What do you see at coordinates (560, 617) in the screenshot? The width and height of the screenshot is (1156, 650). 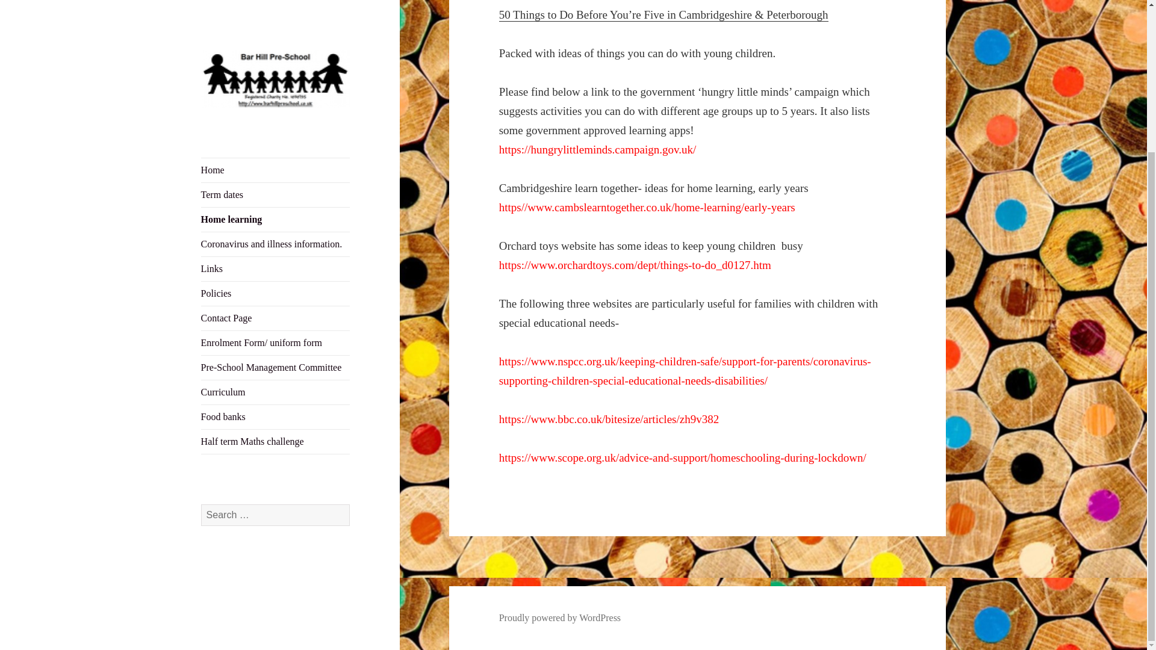 I see `Proudly powered by WordPress` at bounding box center [560, 617].